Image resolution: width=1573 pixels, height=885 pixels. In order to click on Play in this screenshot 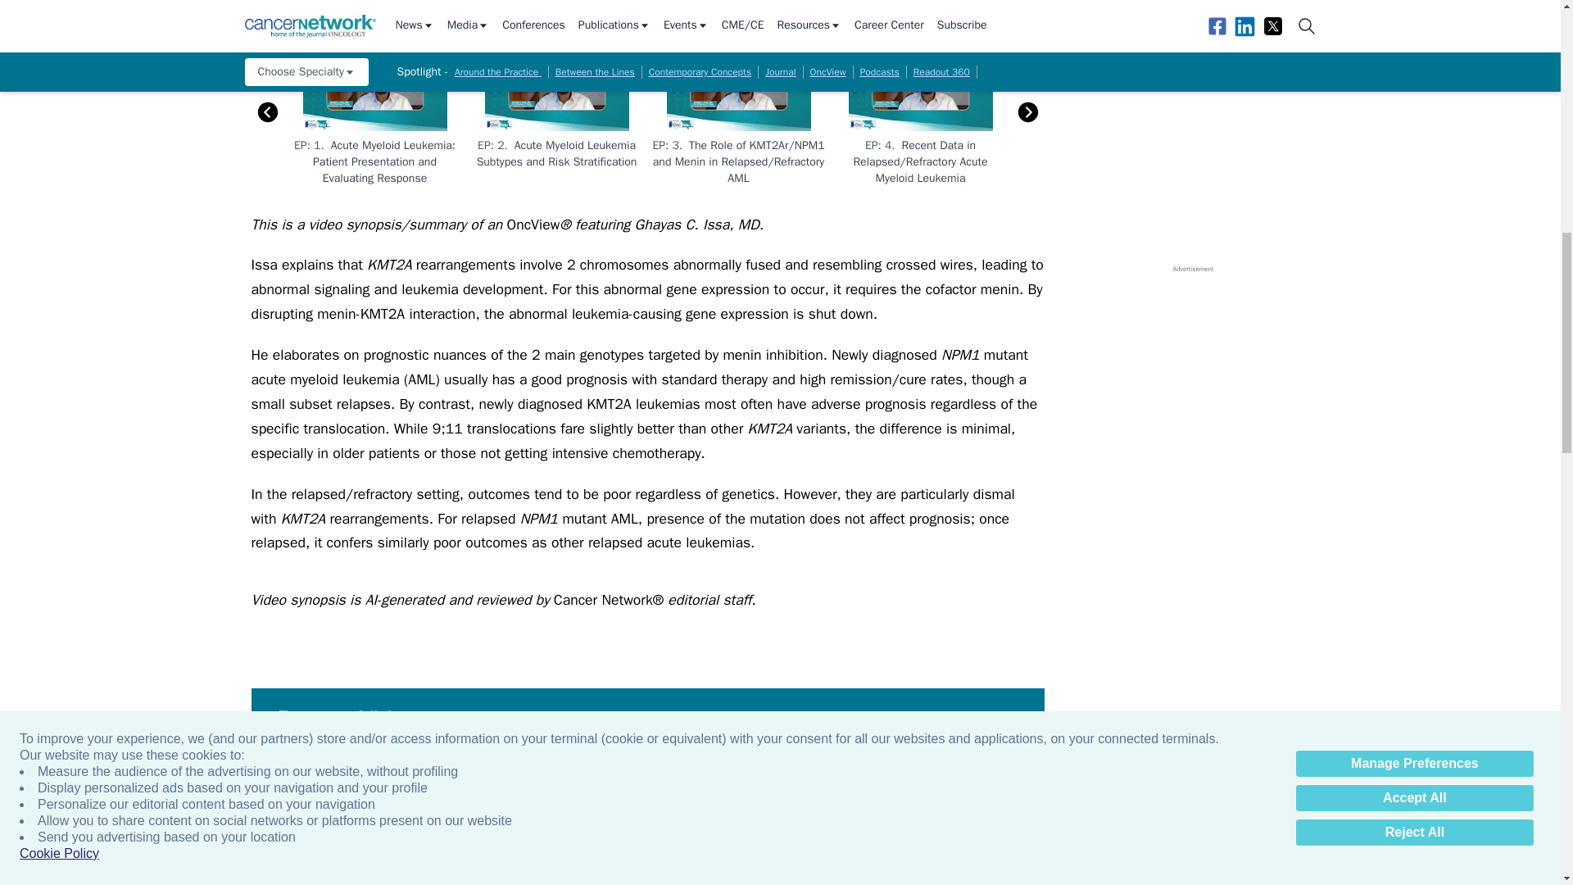, I will do `click(266, 12)`.